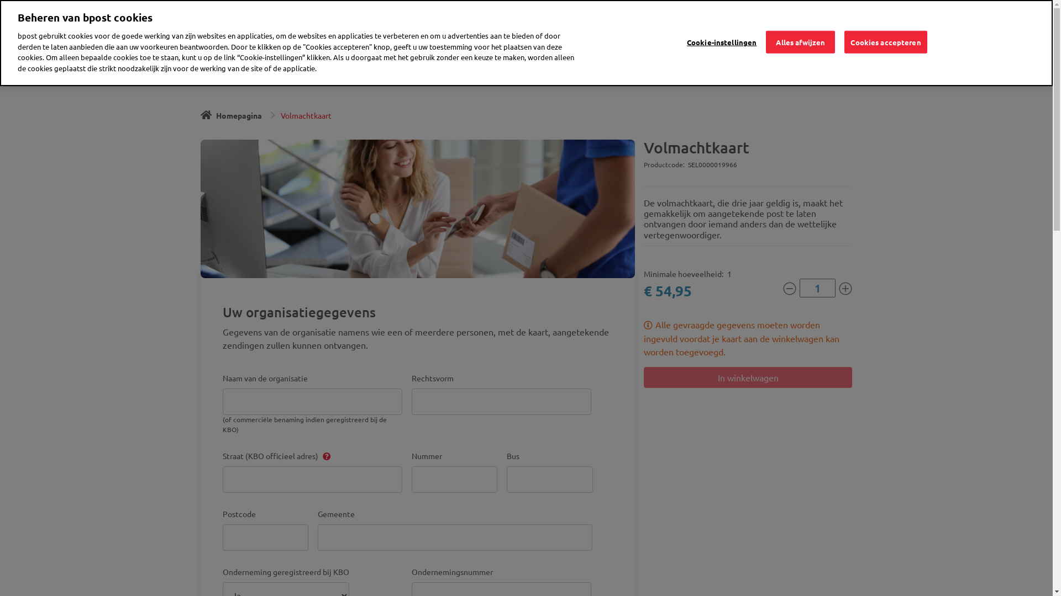 The image size is (1061, 596). Describe the element at coordinates (800, 42) in the screenshot. I see `Alles afwijzen` at that location.